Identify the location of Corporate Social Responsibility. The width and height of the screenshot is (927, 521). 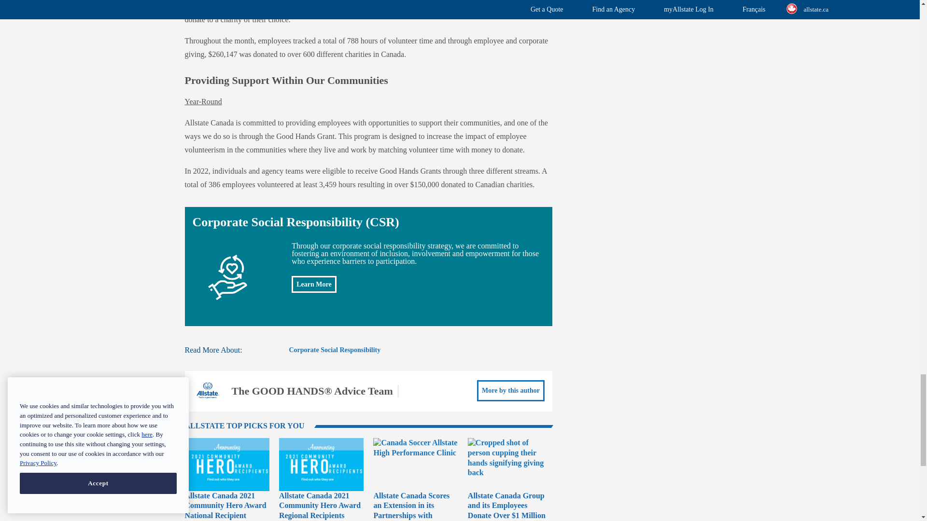
(334, 350).